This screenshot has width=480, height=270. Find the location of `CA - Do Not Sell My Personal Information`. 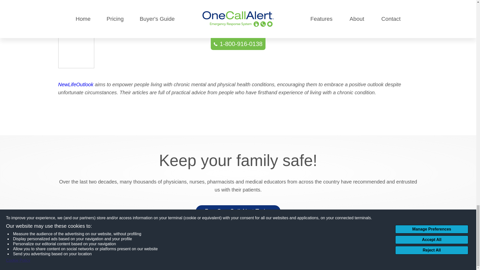

CA - Do Not Sell My Personal Information is located at coordinates (238, 244).